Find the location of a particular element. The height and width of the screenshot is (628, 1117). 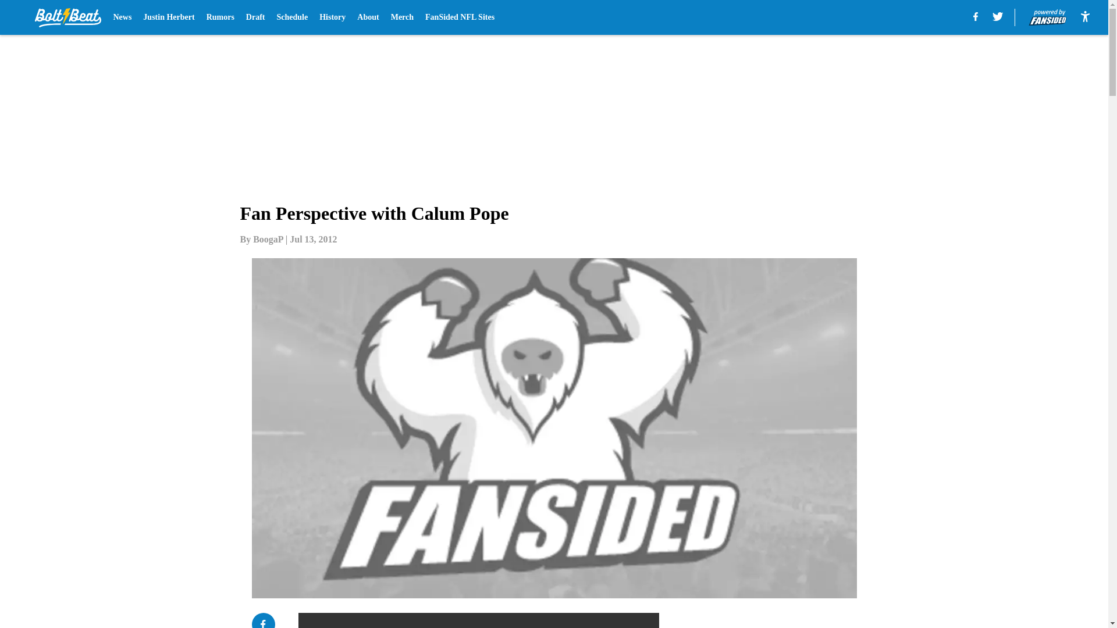

About is located at coordinates (368, 17).